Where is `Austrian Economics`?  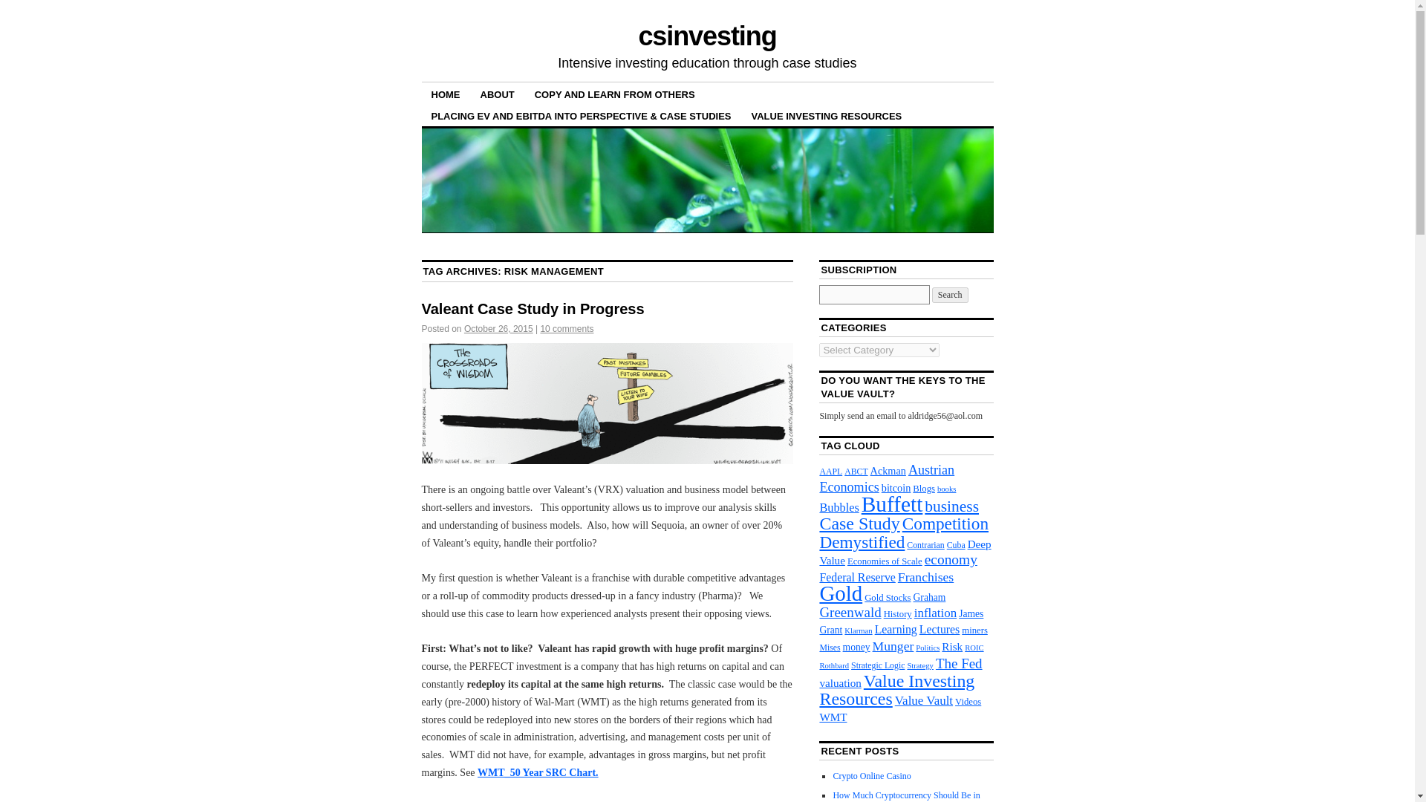 Austrian Economics is located at coordinates (886, 478).